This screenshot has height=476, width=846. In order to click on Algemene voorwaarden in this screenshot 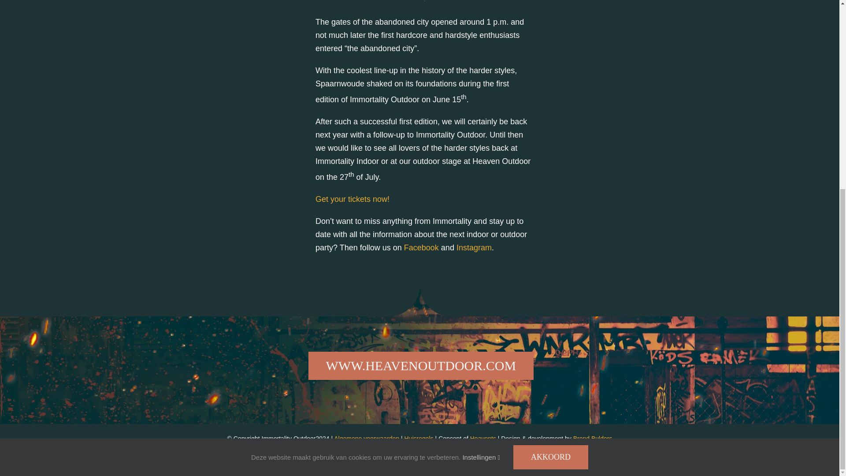, I will do `click(367, 439)`.